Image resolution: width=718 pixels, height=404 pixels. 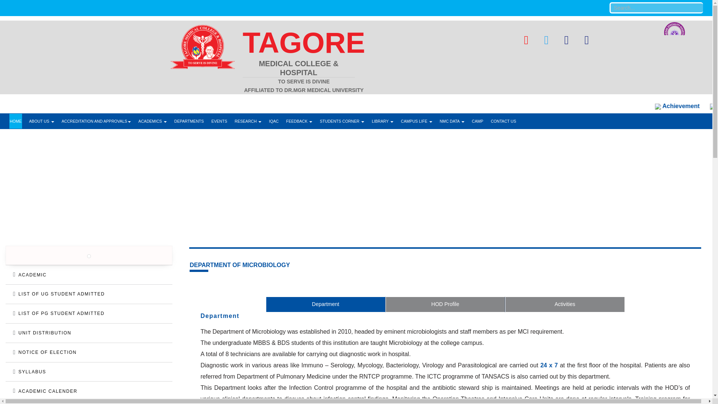 What do you see at coordinates (96, 121) in the screenshot?
I see `Govt.Approval` at bounding box center [96, 121].